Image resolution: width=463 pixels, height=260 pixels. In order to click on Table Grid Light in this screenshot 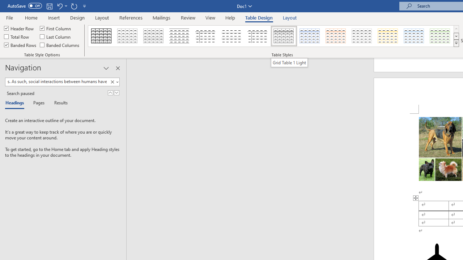, I will do `click(128, 36)`.